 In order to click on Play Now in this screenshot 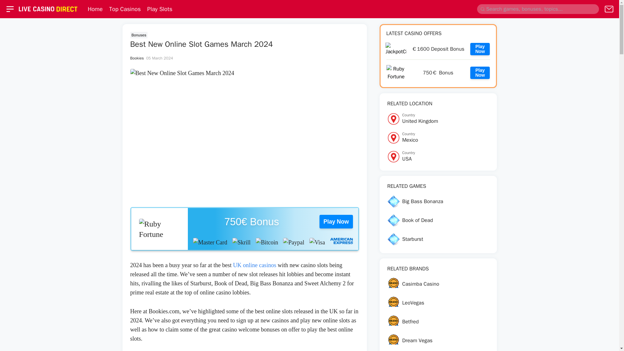, I will do `click(438, 157)`.